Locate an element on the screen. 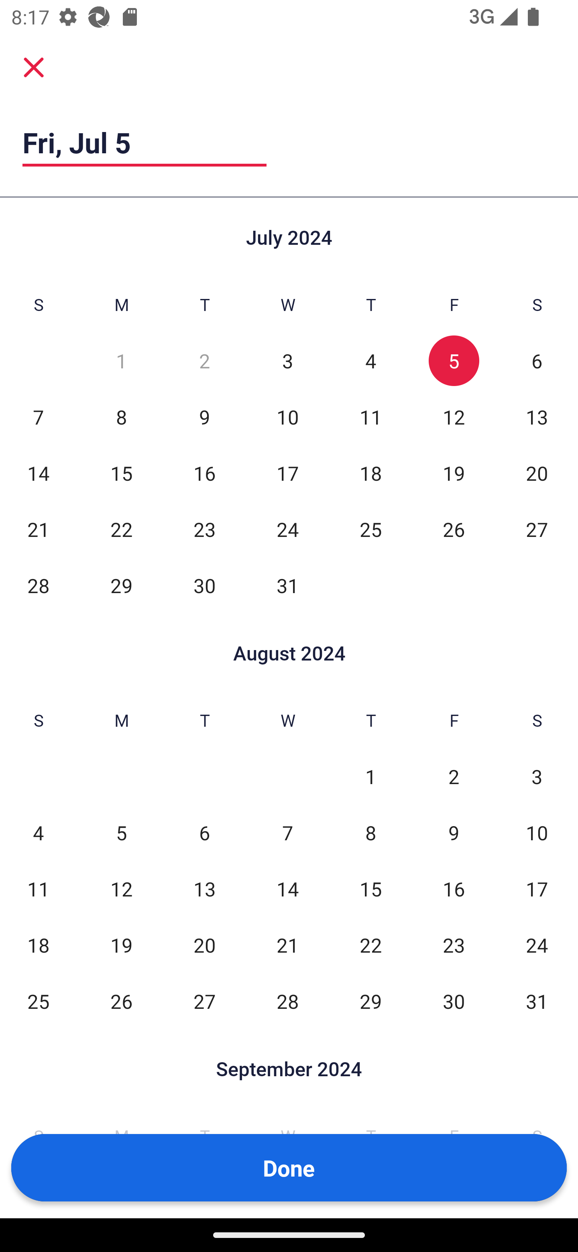 The width and height of the screenshot is (578, 1252). 27 Sat, Jul 27, Not Selected is located at coordinates (537, 529).